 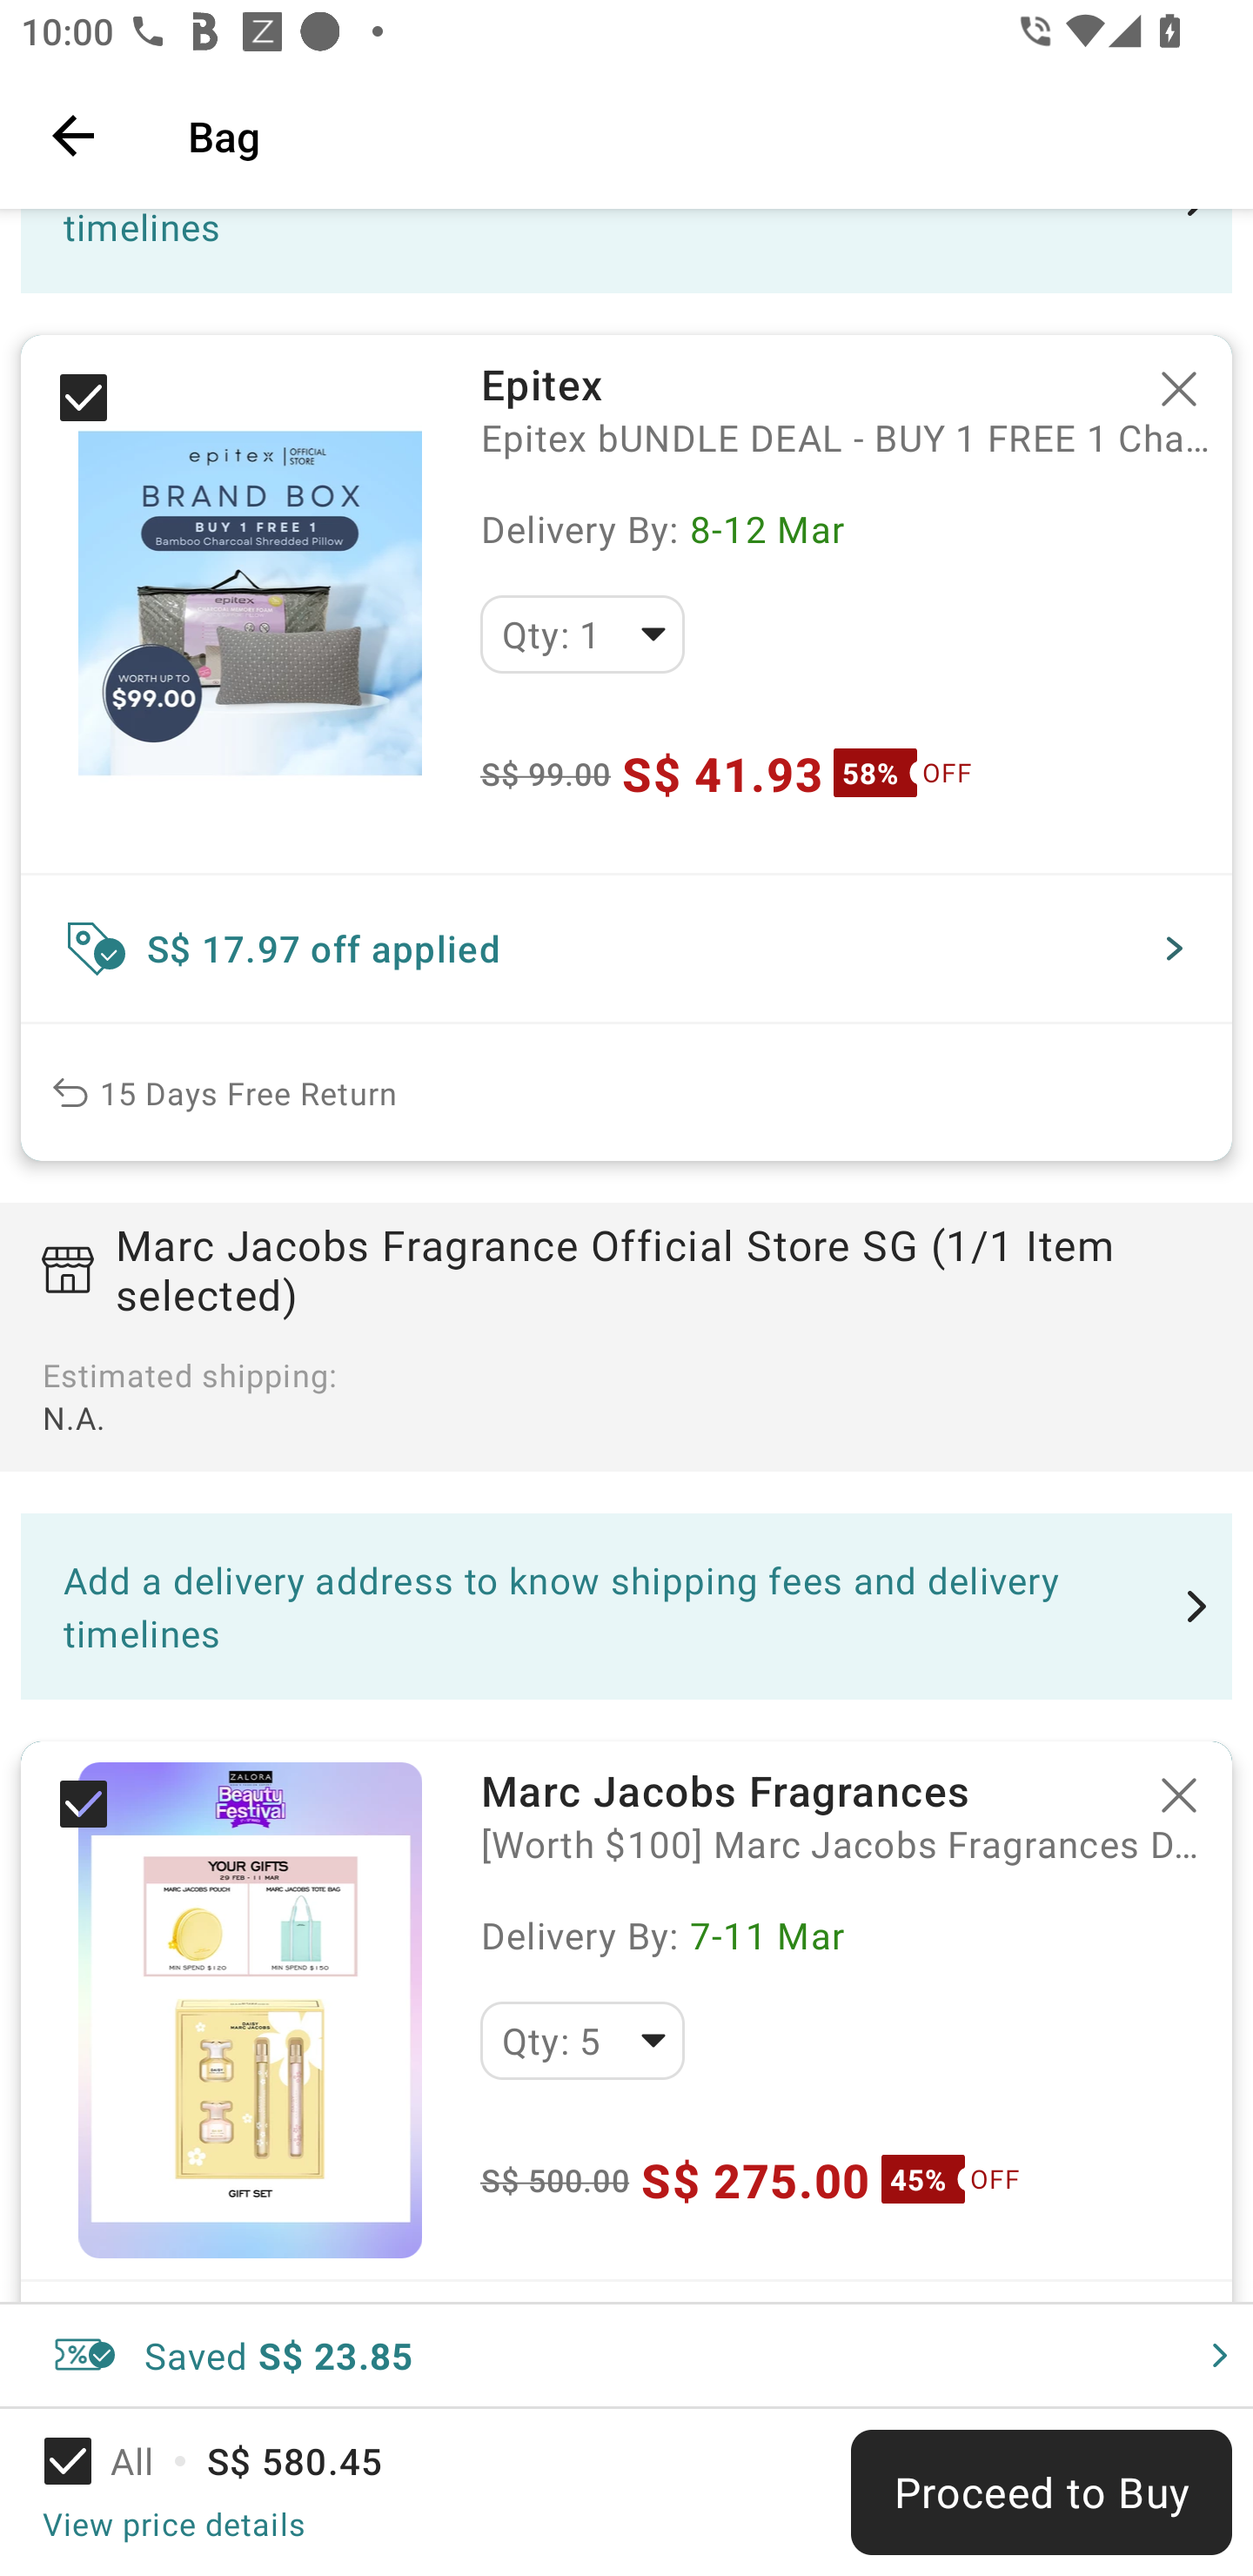 What do you see at coordinates (118, 2461) in the screenshot?
I see `All` at bounding box center [118, 2461].